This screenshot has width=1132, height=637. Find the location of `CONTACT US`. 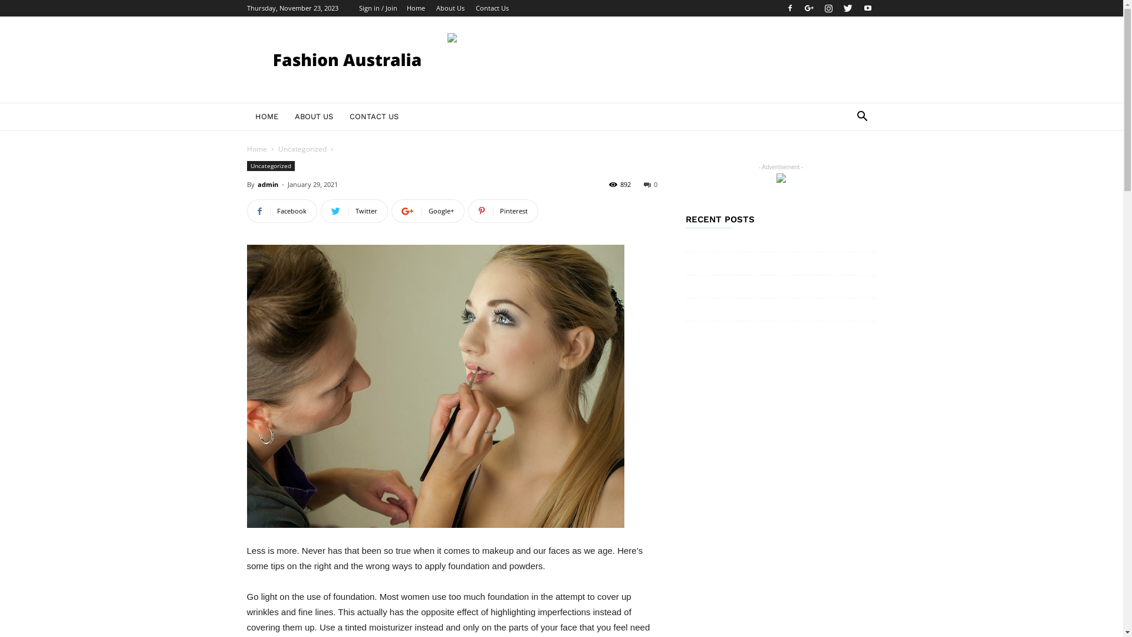

CONTACT US is located at coordinates (374, 117).